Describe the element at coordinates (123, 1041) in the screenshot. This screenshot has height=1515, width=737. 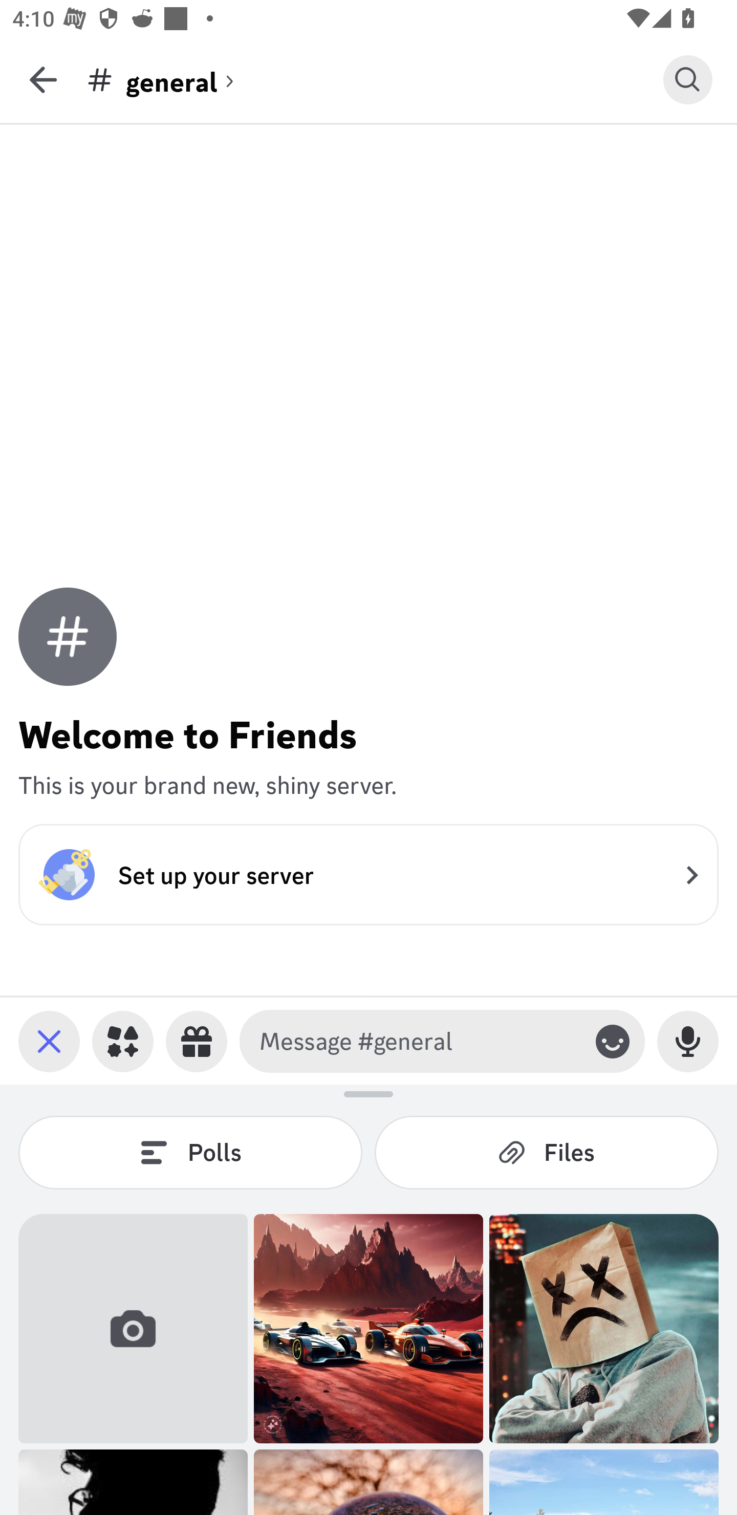
I see `Apps` at that location.